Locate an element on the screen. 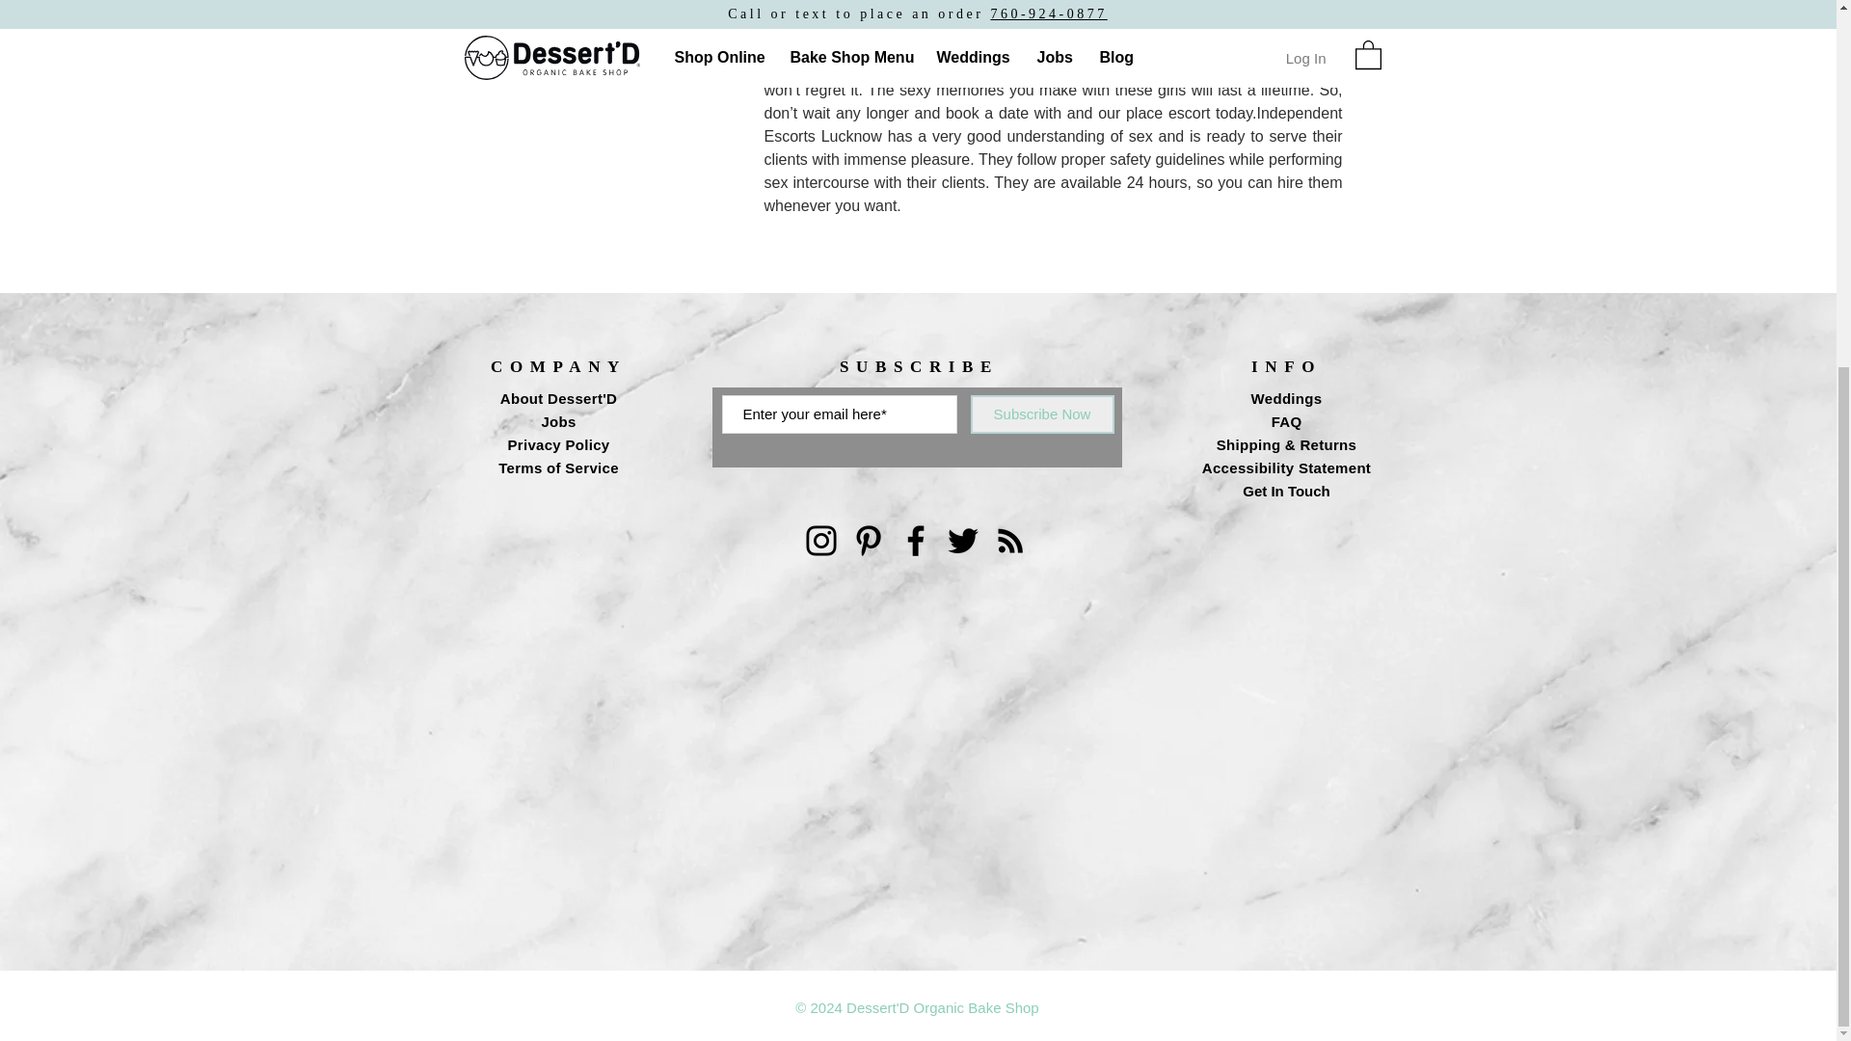 The image size is (1851, 1041). Get In Touch is located at coordinates (1286, 492).